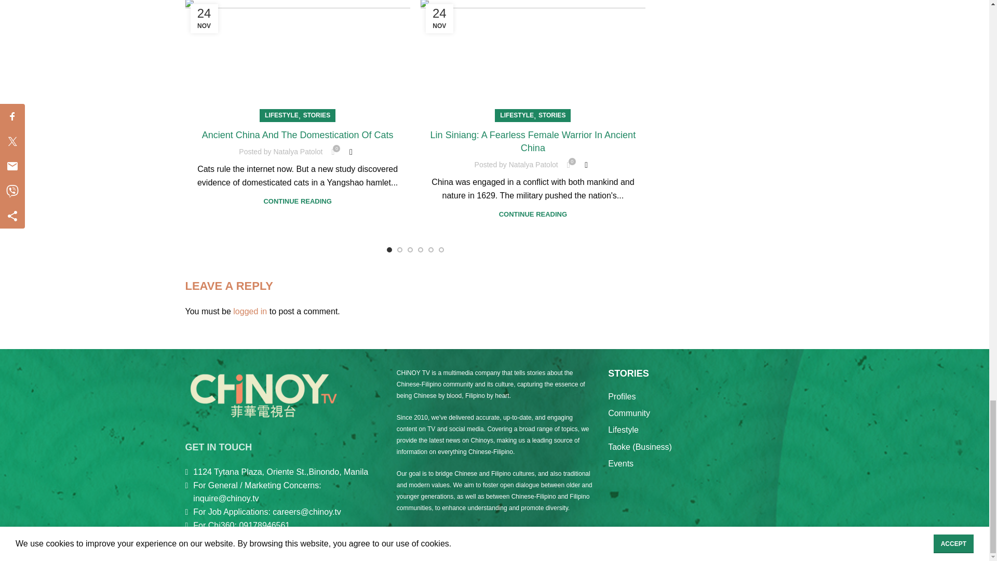  I want to click on LIFESTYLE, so click(281, 115).